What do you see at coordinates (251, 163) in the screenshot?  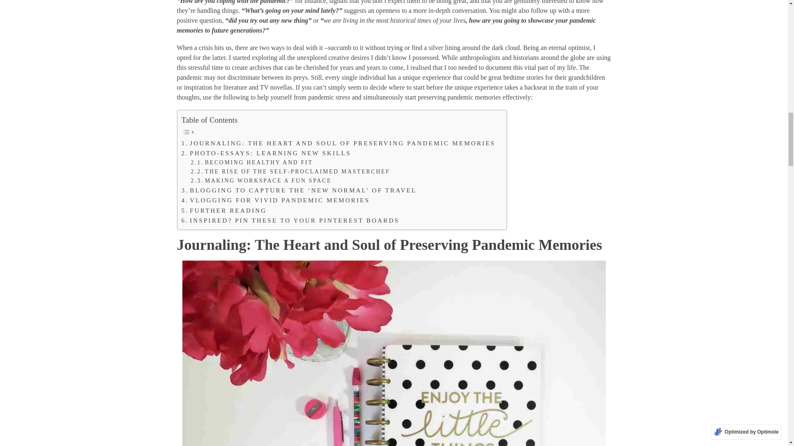 I see `Becoming Healthy and Fit` at bounding box center [251, 163].